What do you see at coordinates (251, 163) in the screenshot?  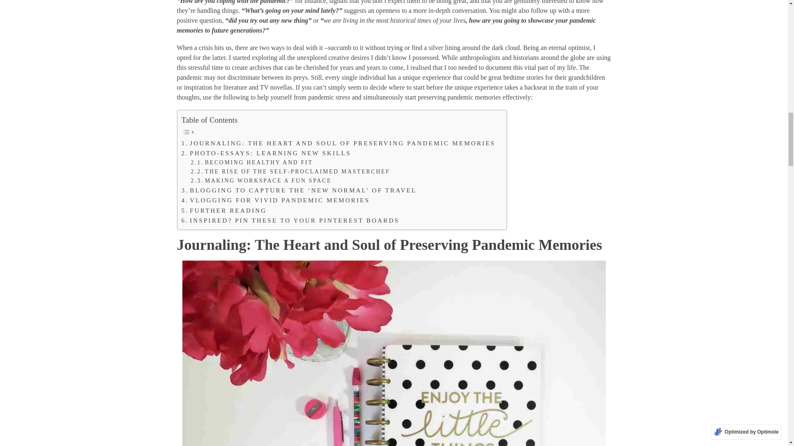 I see `Becoming Healthy and Fit` at bounding box center [251, 163].